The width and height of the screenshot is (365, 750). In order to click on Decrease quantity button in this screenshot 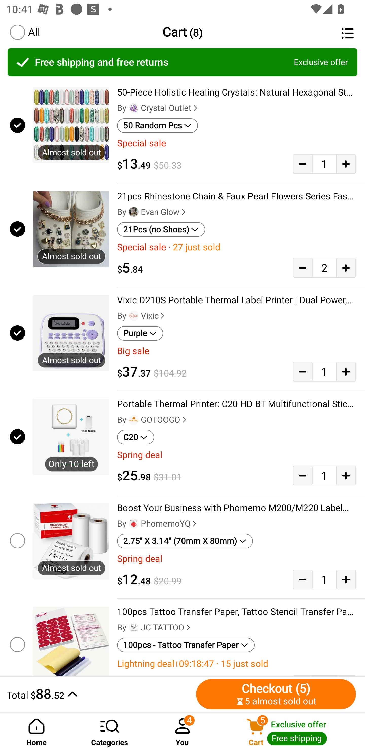, I will do `click(302, 579)`.